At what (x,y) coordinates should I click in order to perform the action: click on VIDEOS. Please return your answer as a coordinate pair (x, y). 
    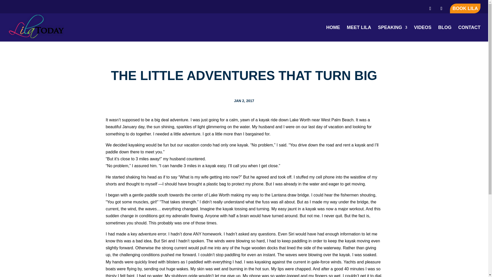
    Looking at the image, I should click on (422, 34).